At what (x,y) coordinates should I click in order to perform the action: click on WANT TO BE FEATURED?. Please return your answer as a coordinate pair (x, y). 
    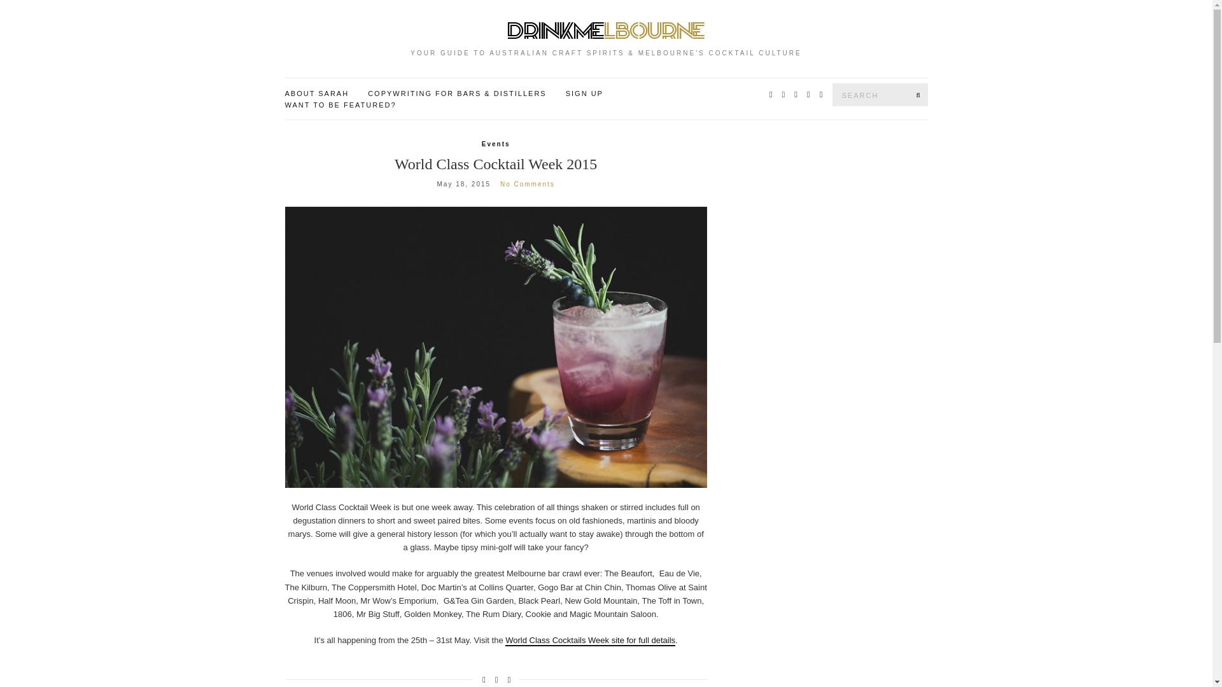
    Looking at the image, I should click on (340, 105).